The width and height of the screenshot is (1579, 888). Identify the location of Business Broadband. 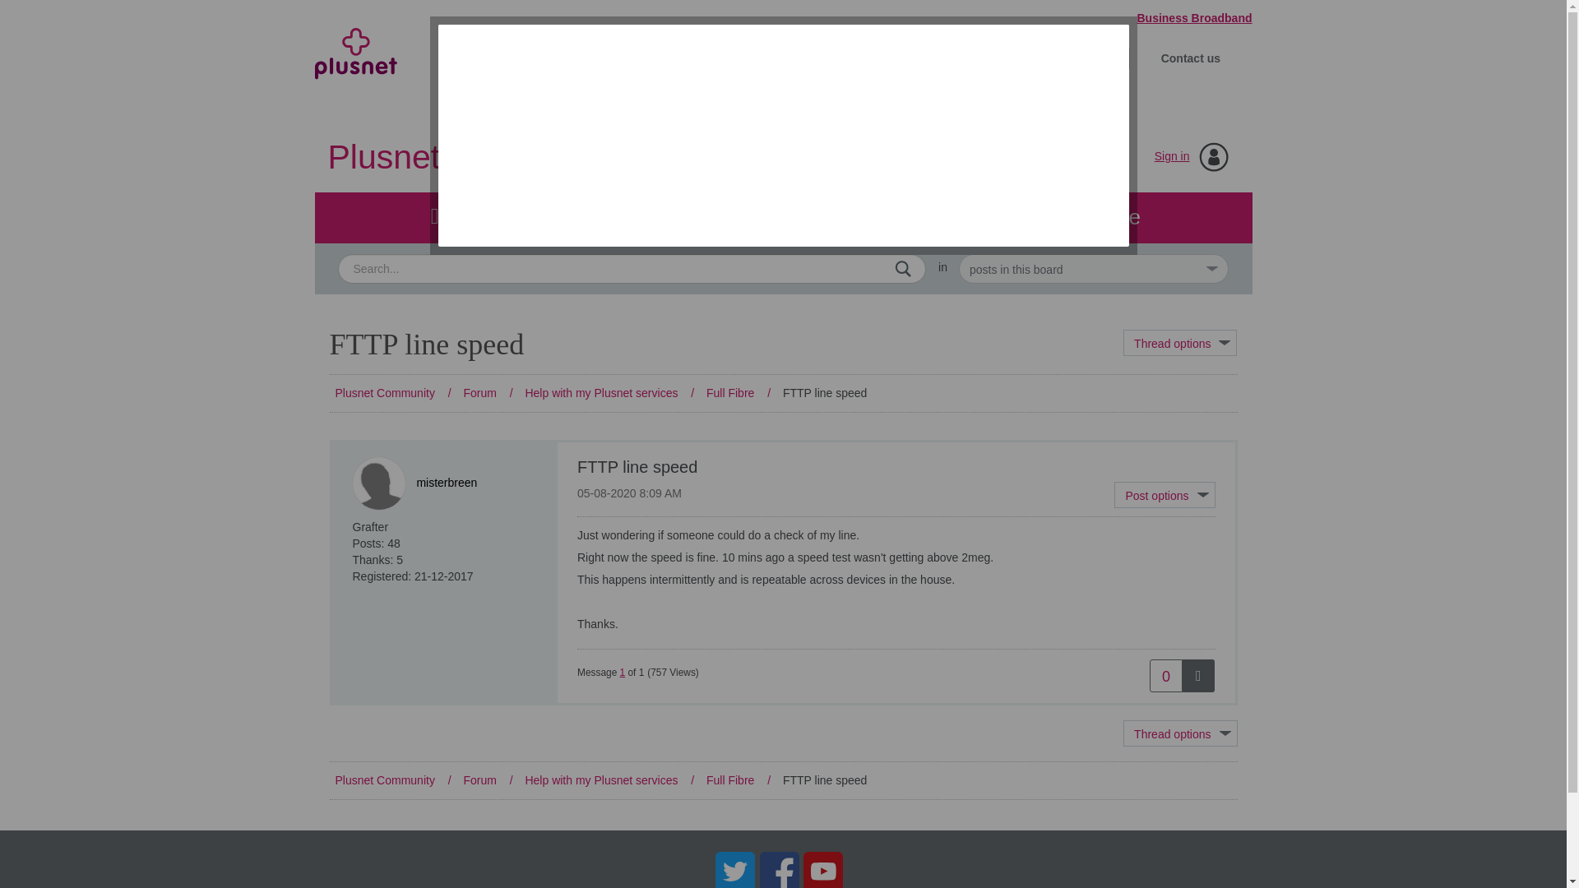
(1186, 18).